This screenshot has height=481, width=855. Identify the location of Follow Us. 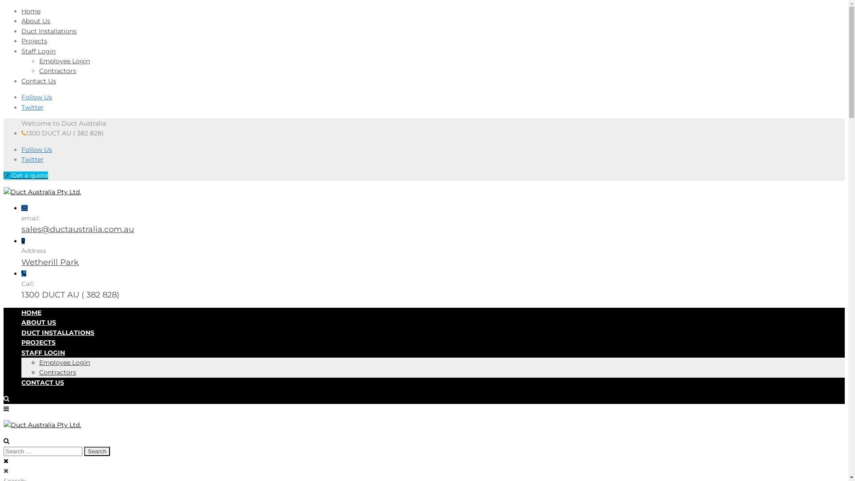
(37, 97).